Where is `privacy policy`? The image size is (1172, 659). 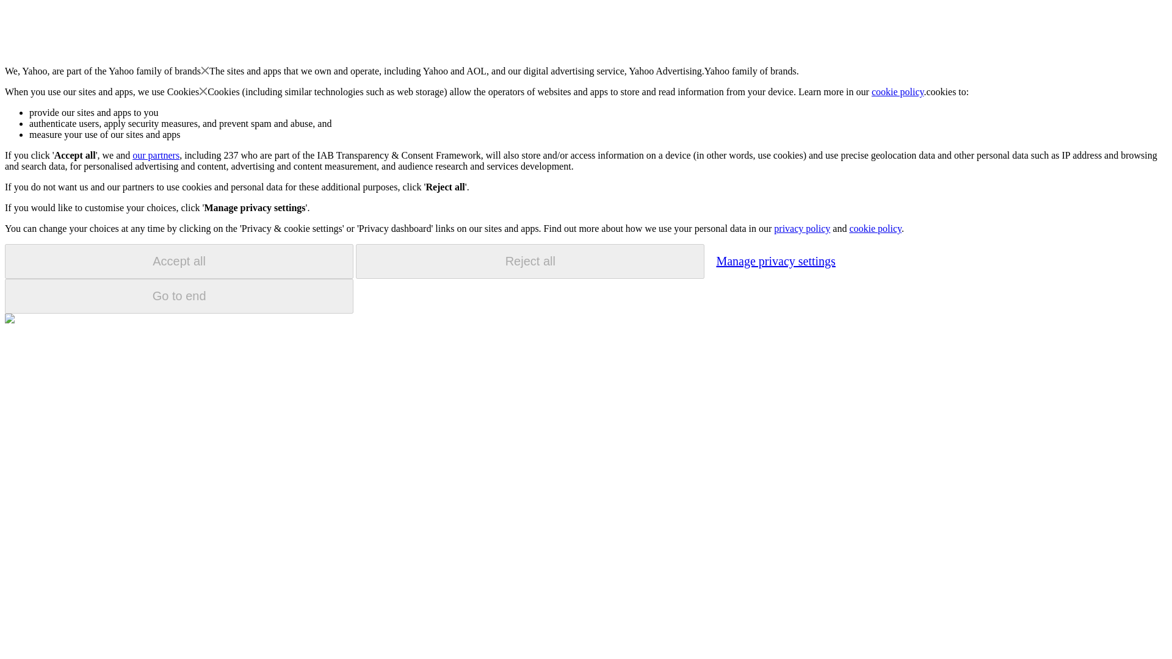 privacy policy is located at coordinates (801, 228).